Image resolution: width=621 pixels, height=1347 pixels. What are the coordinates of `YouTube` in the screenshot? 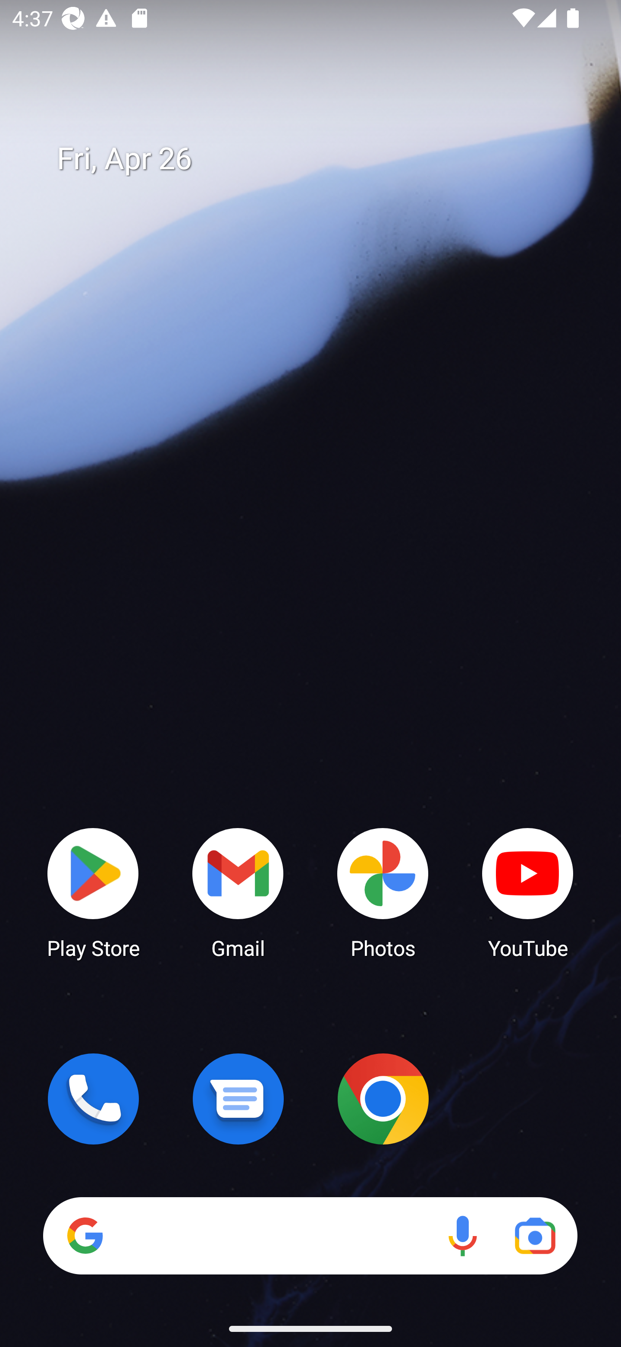 It's located at (528, 892).